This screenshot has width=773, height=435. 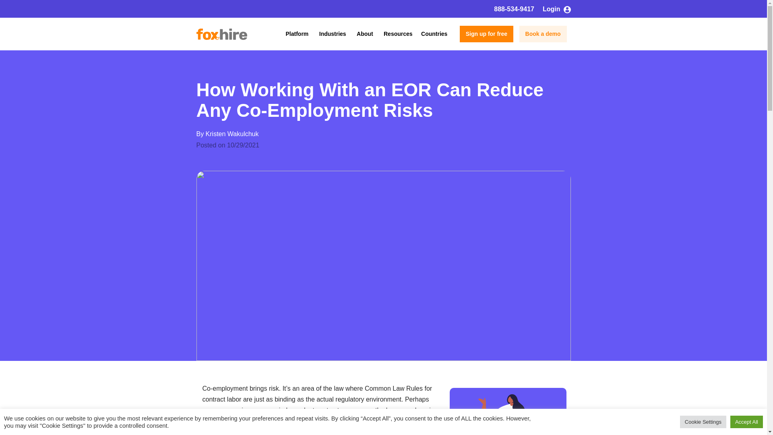 I want to click on Book a demo, so click(x=543, y=34).